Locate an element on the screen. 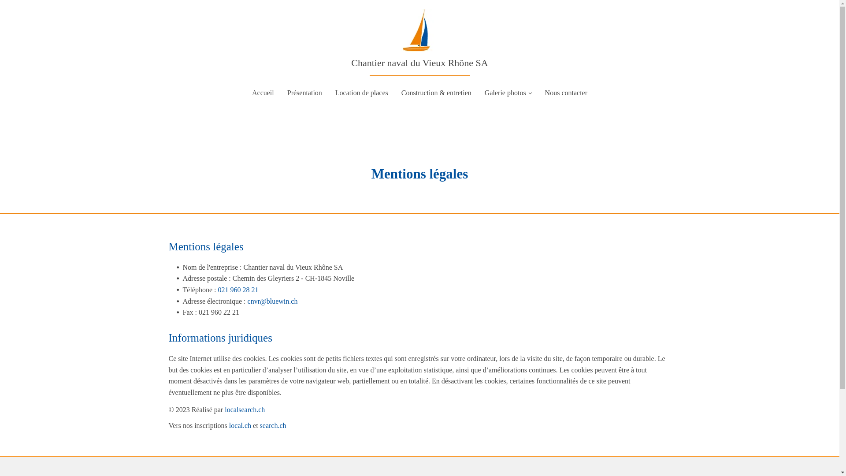  Galerie photos is located at coordinates (508, 93).